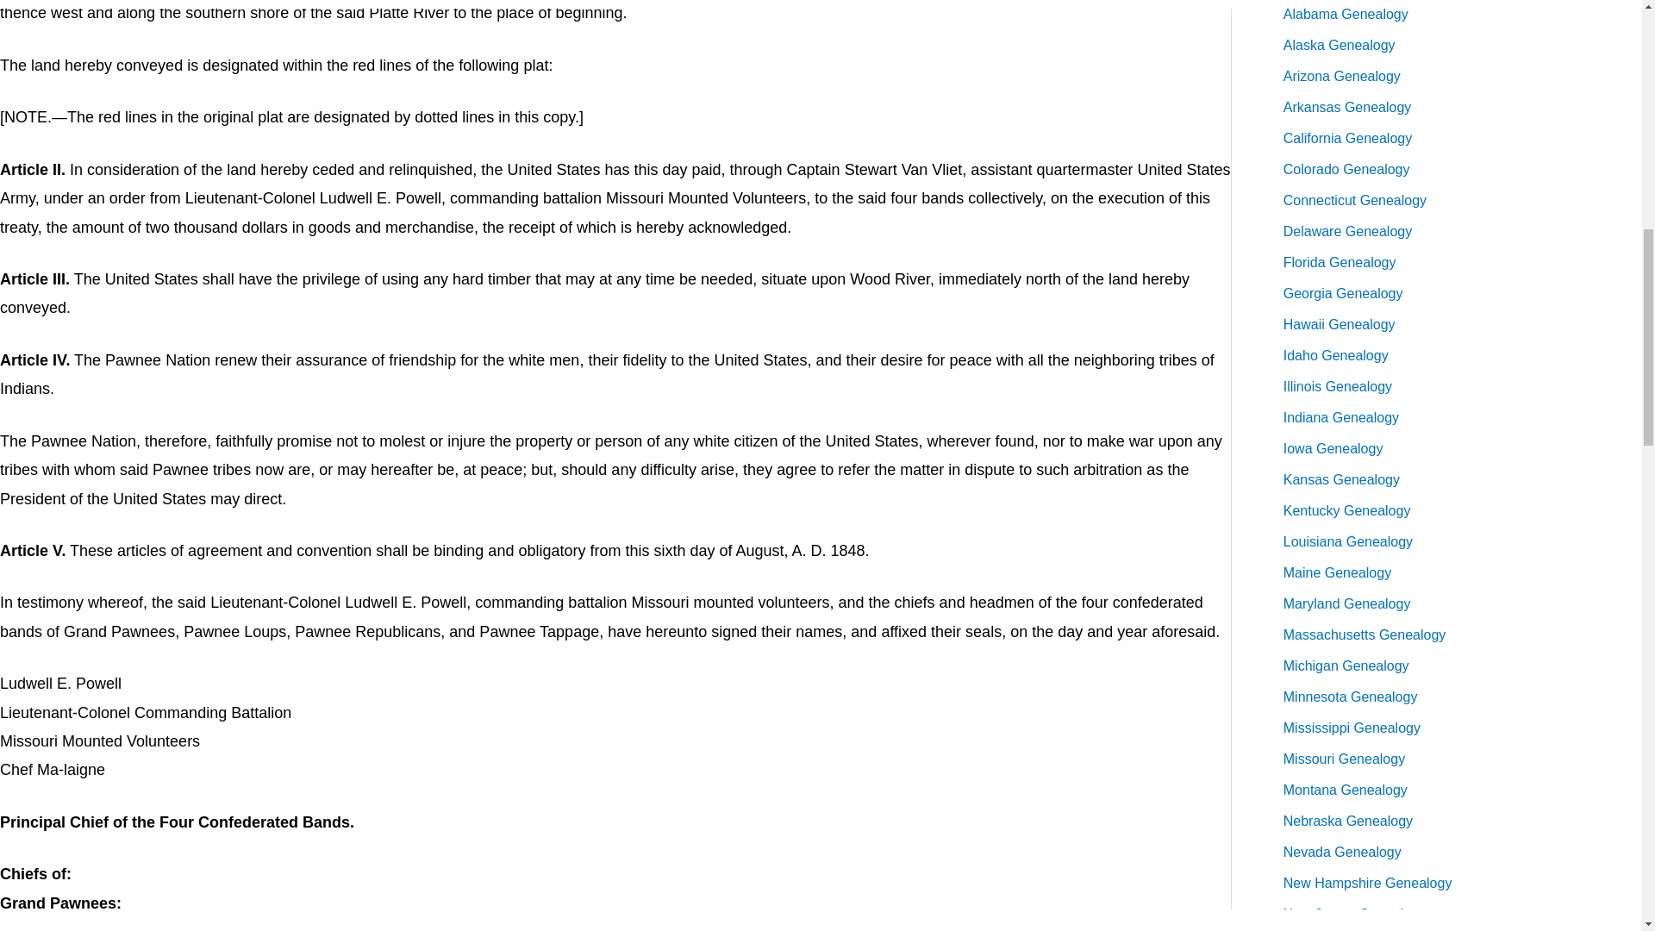 The image size is (1655, 931). What do you see at coordinates (1347, 138) in the screenshot?
I see `California Genealogy` at bounding box center [1347, 138].